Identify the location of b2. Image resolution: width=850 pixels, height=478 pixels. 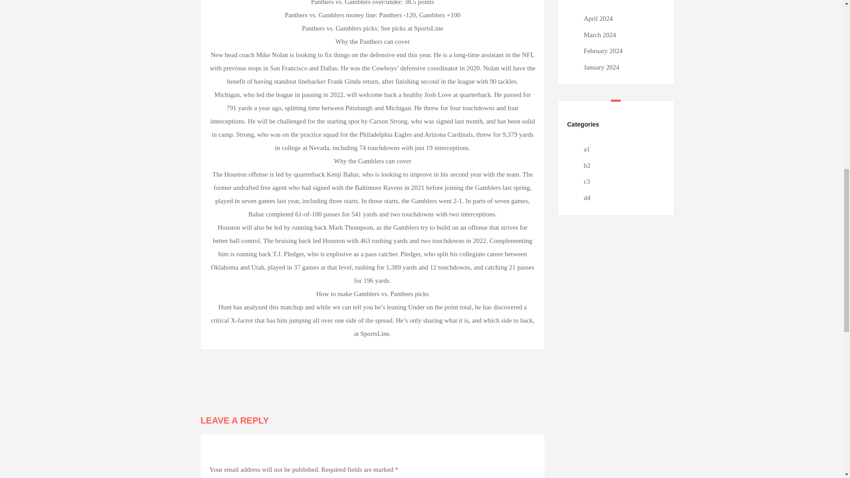
(586, 166).